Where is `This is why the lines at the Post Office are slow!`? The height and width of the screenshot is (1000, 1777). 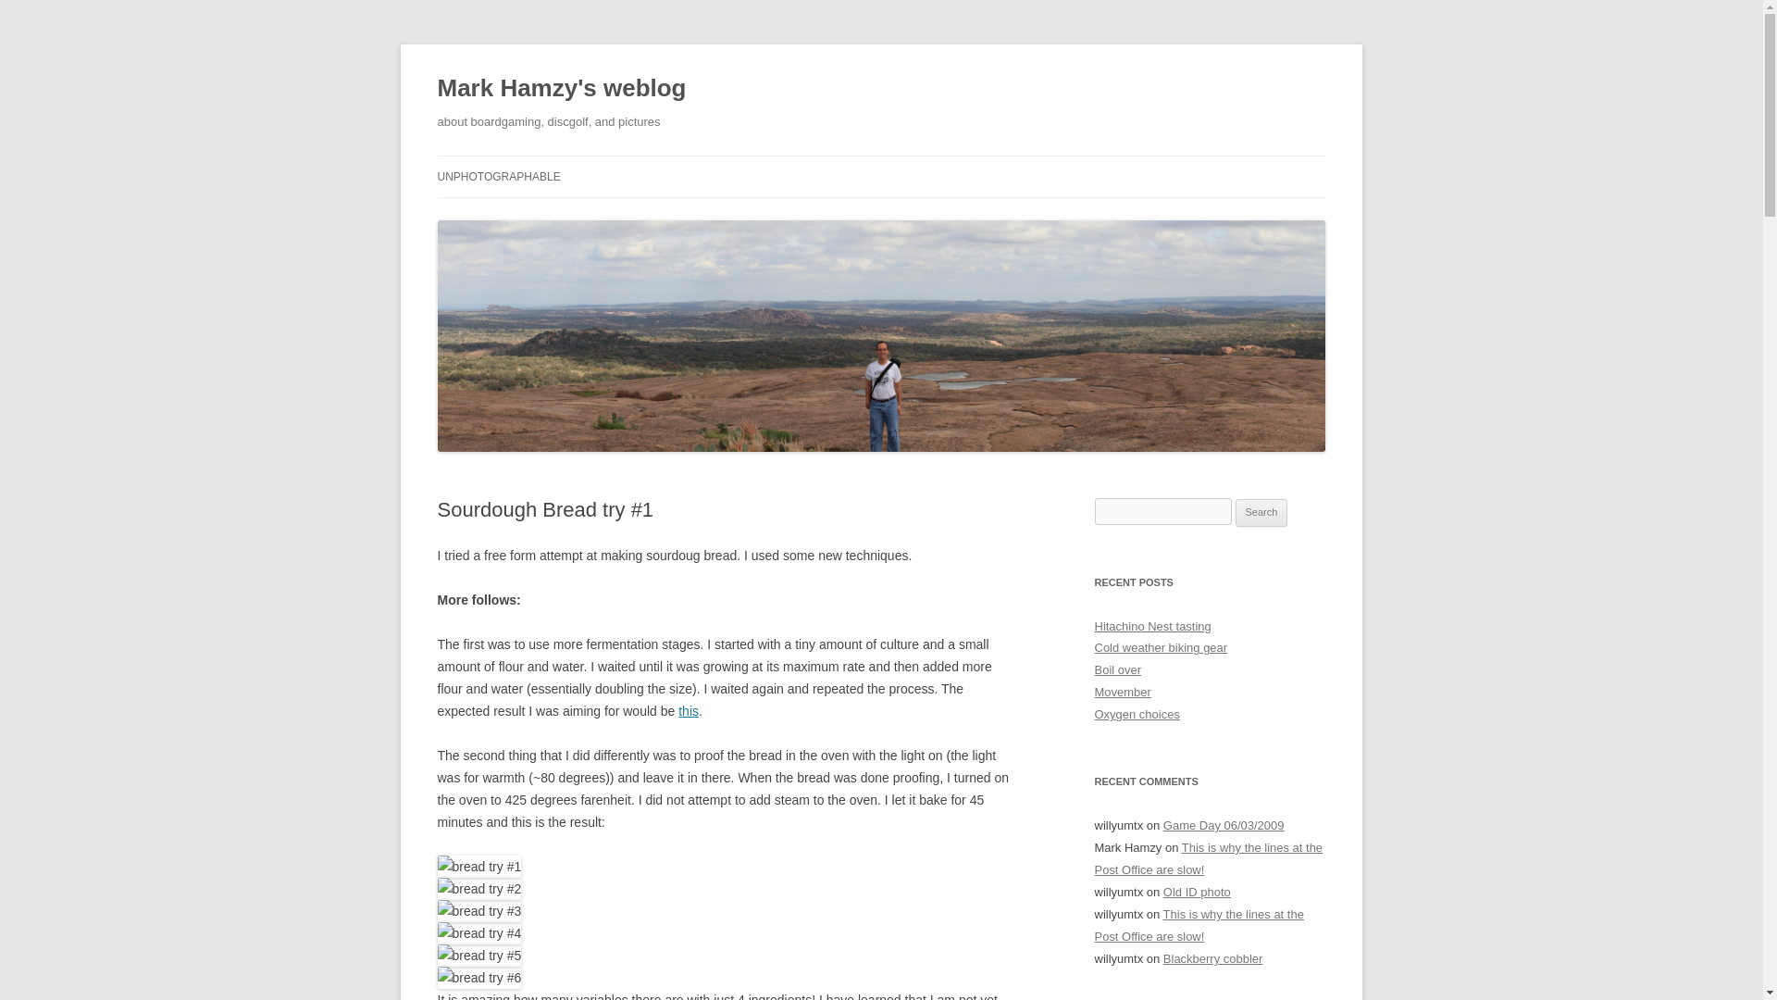 This is why the lines at the Post Office are slow! is located at coordinates (1198, 925).